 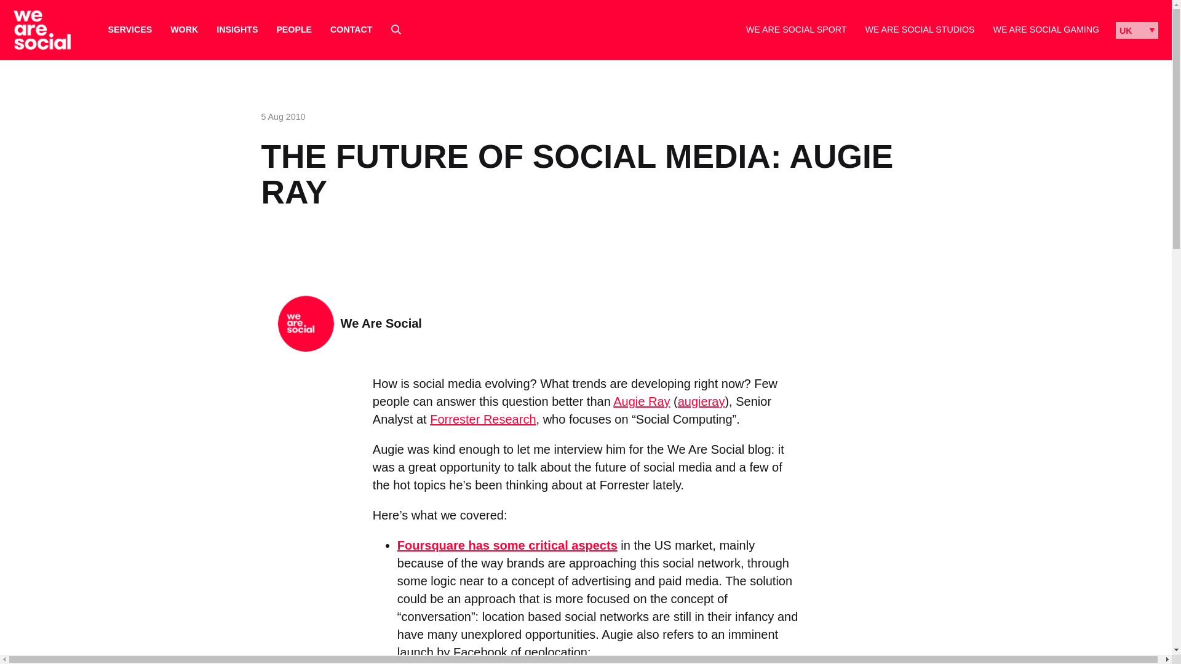 I want to click on We Are Social Sport, so click(x=796, y=30).